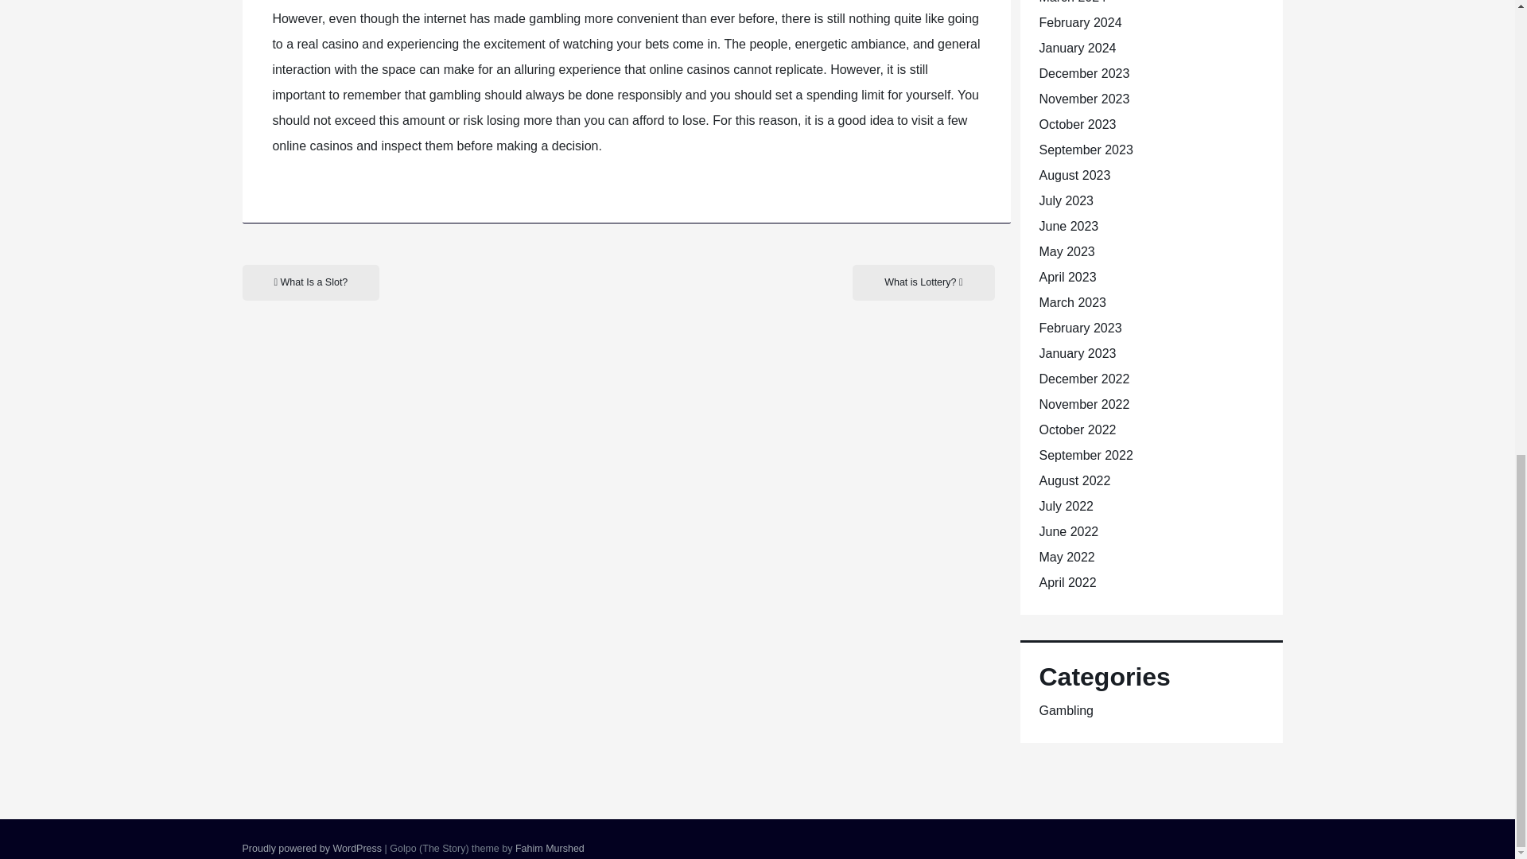 The image size is (1527, 859). Describe the element at coordinates (1066, 506) in the screenshot. I see `July 2022` at that location.